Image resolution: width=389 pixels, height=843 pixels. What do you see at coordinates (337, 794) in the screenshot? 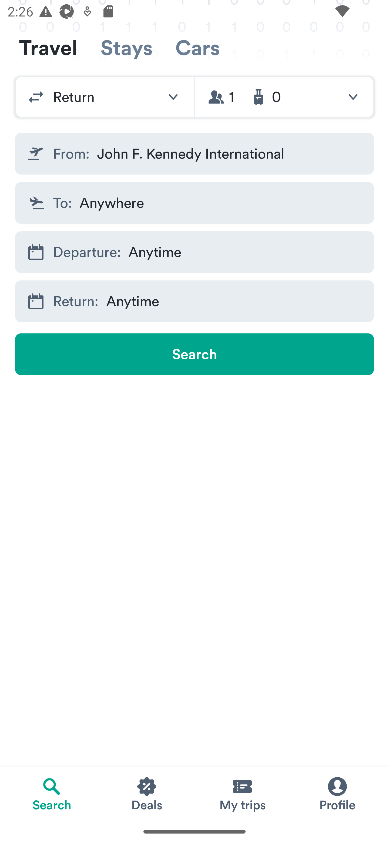
I see `Profile` at bounding box center [337, 794].